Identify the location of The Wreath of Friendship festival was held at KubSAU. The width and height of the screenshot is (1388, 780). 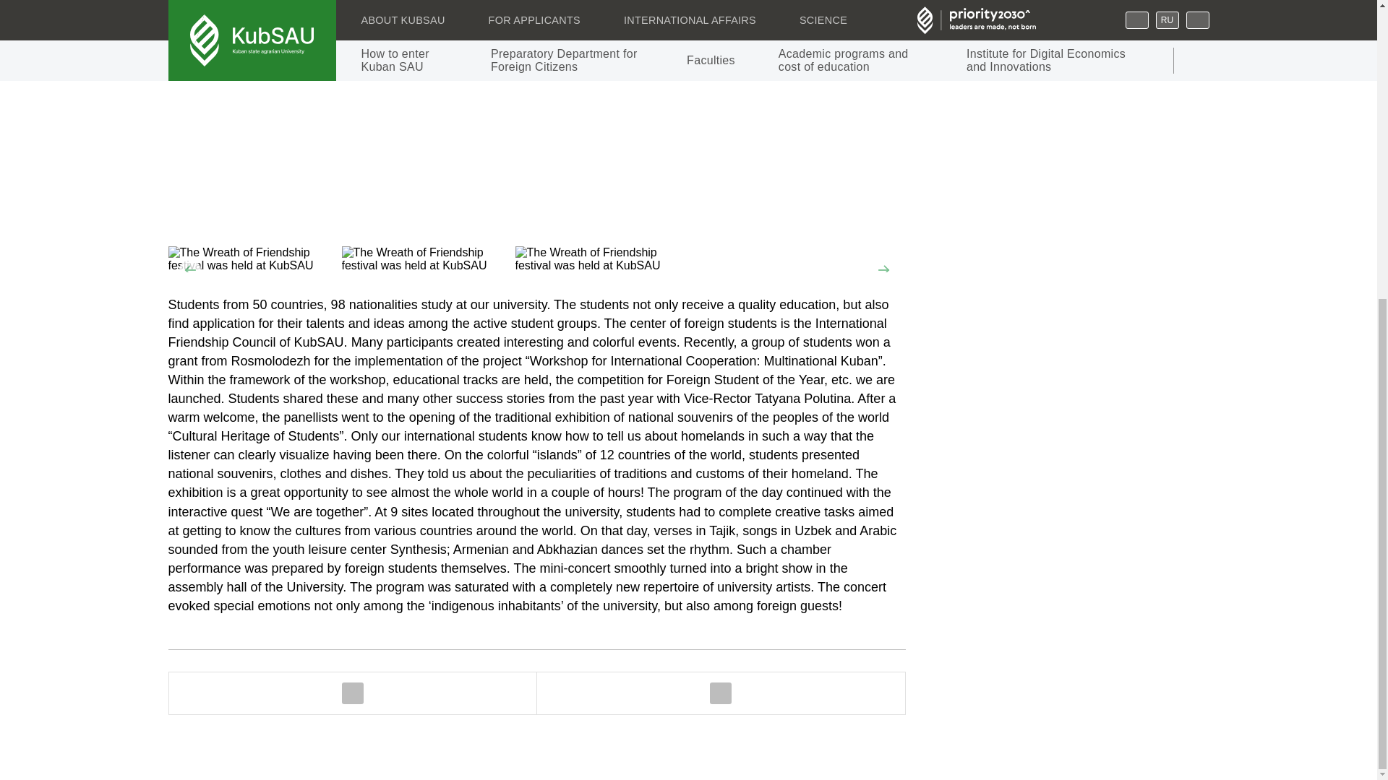
(601, 259).